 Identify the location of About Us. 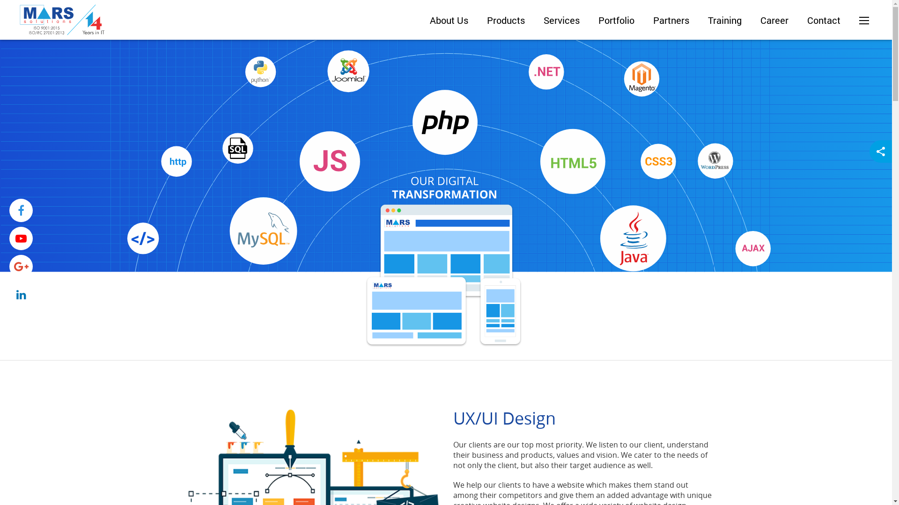
(449, 20).